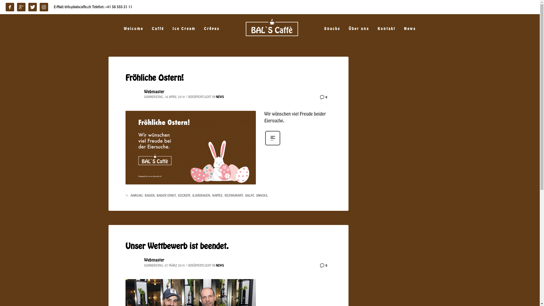  What do you see at coordinates (190, 148) in the screenshot?
I see `Bals Caffe` at bounding box center [190, 148].